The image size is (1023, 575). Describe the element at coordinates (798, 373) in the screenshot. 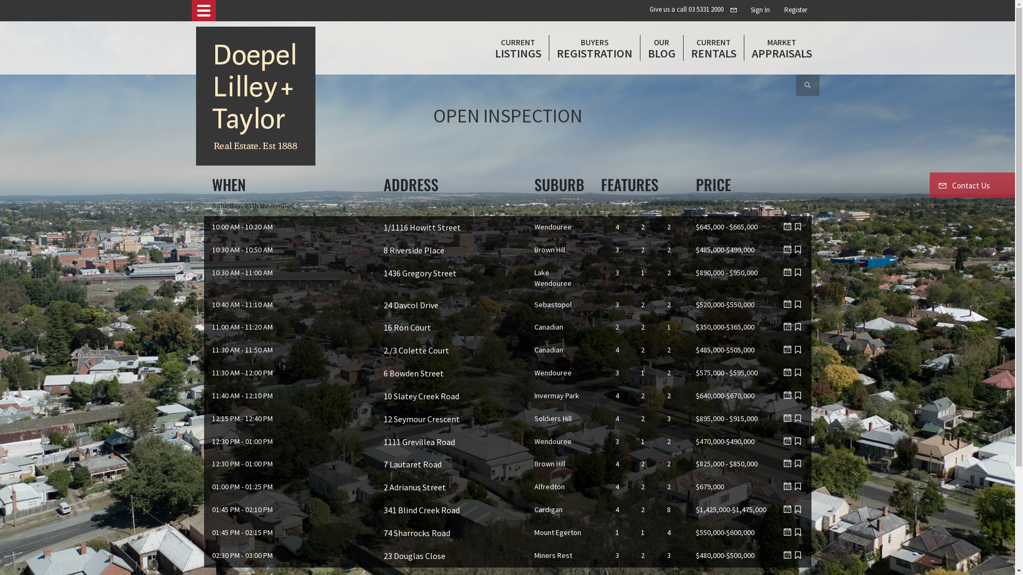

I see `Add Favourites` at that location.